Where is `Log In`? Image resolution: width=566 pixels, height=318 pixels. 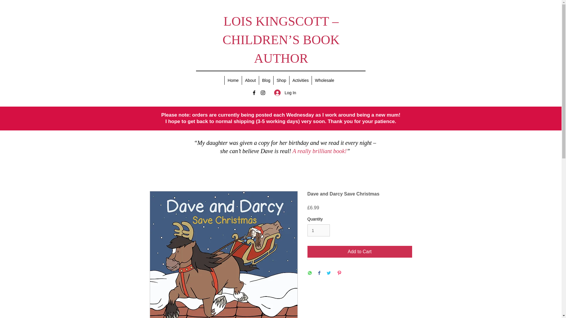 Log In is located at coordinates (285, 93).